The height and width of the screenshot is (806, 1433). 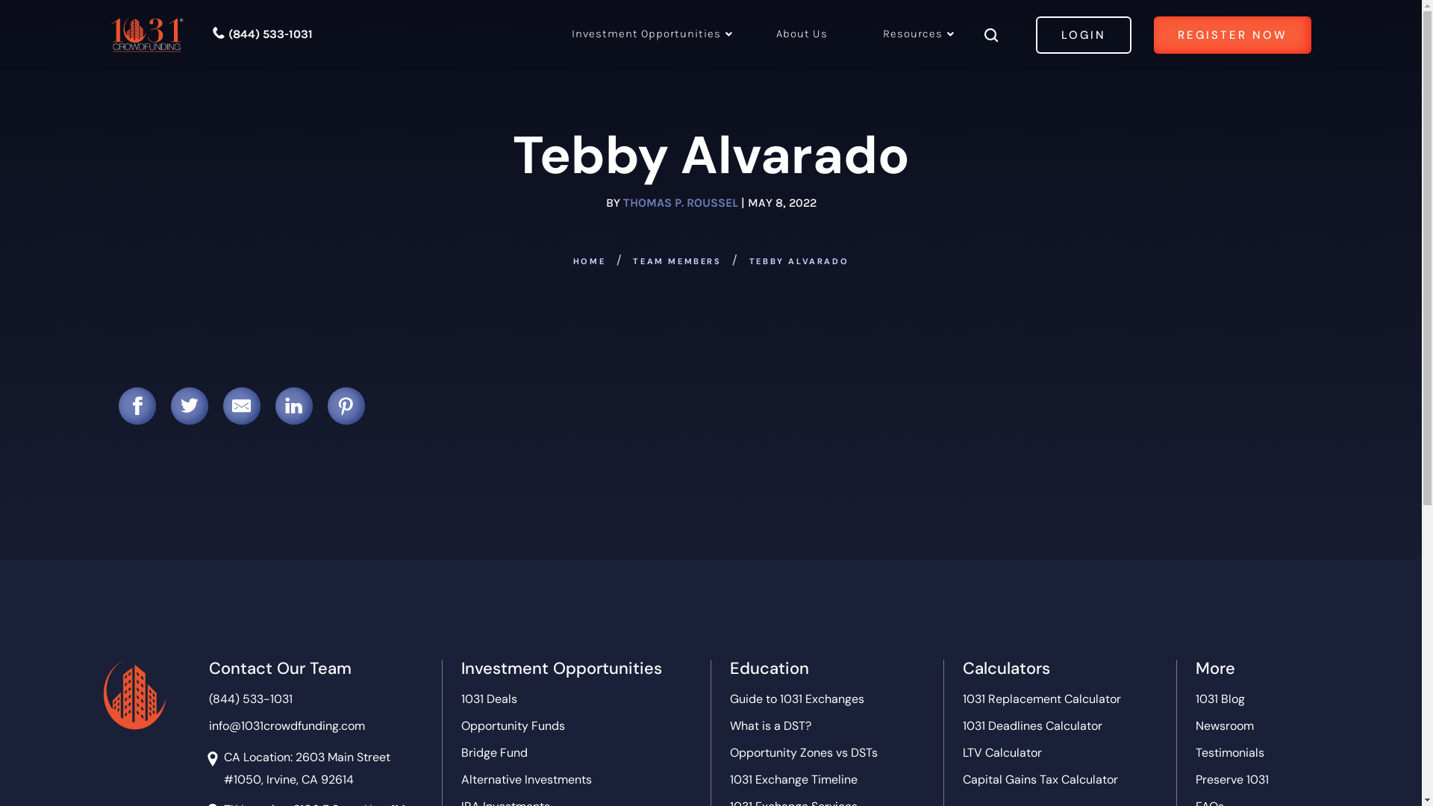 What do you see at coordinates (1225, 727) in the screenshot?
I see `Newsroom` at bounding box center [1225, 727].